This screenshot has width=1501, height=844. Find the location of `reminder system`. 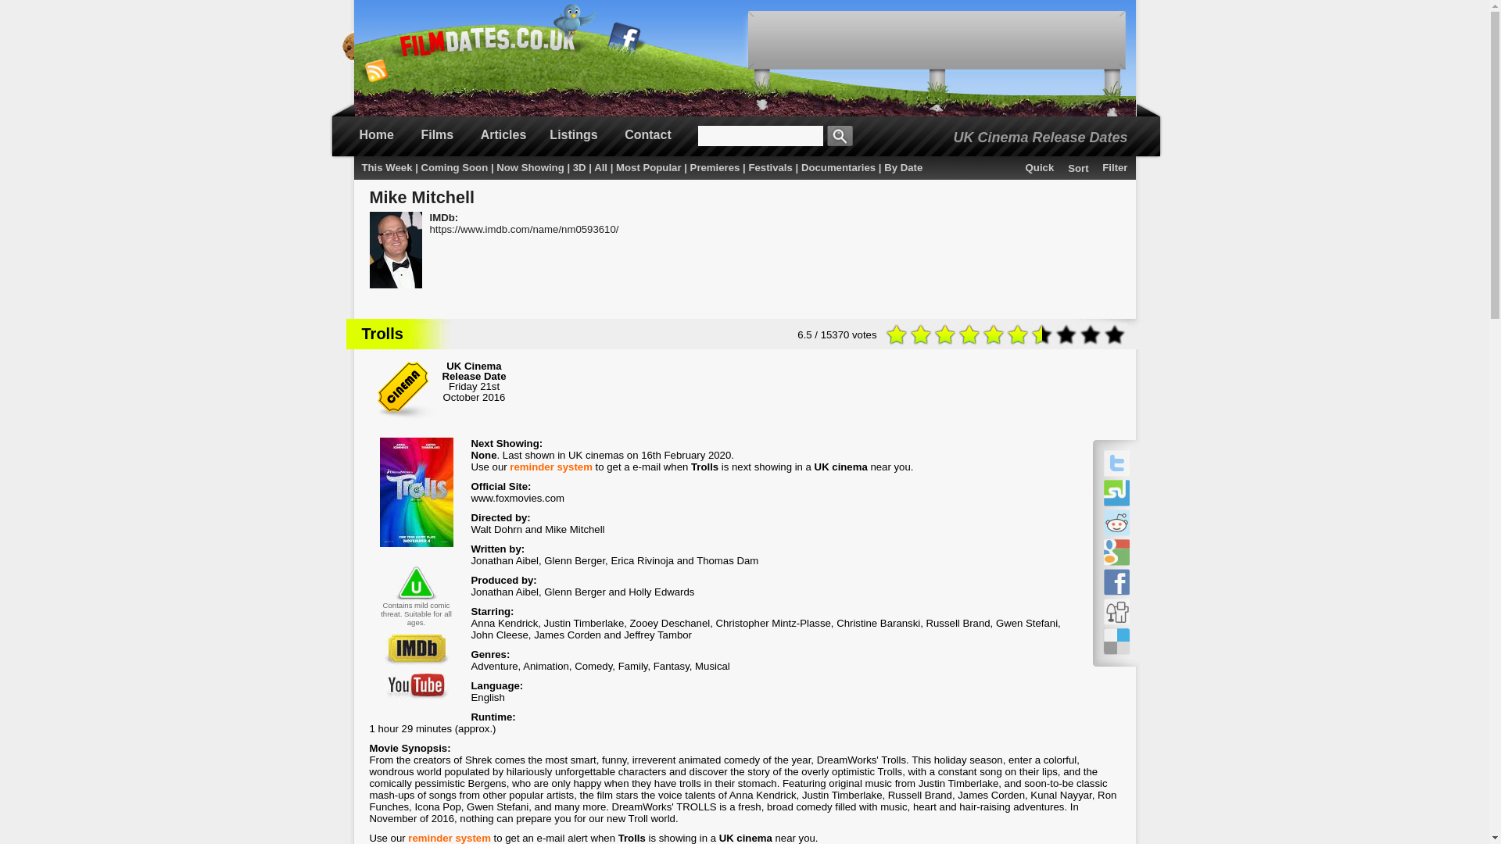

reminder system is located at coordinates (551, 466).